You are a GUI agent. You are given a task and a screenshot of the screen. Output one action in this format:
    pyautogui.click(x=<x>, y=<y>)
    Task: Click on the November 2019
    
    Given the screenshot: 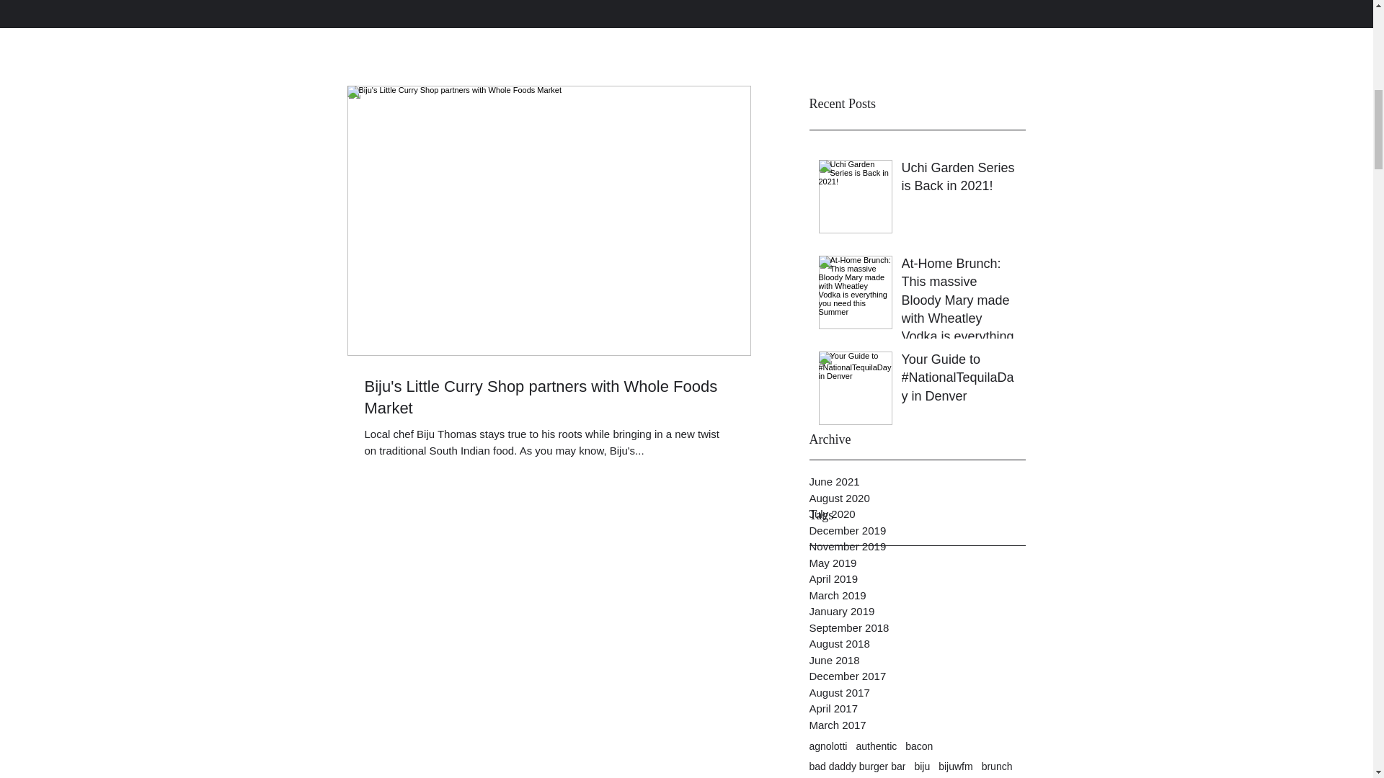 What is the action you would take?
    pyautogui.click(x=917, y=547)
    